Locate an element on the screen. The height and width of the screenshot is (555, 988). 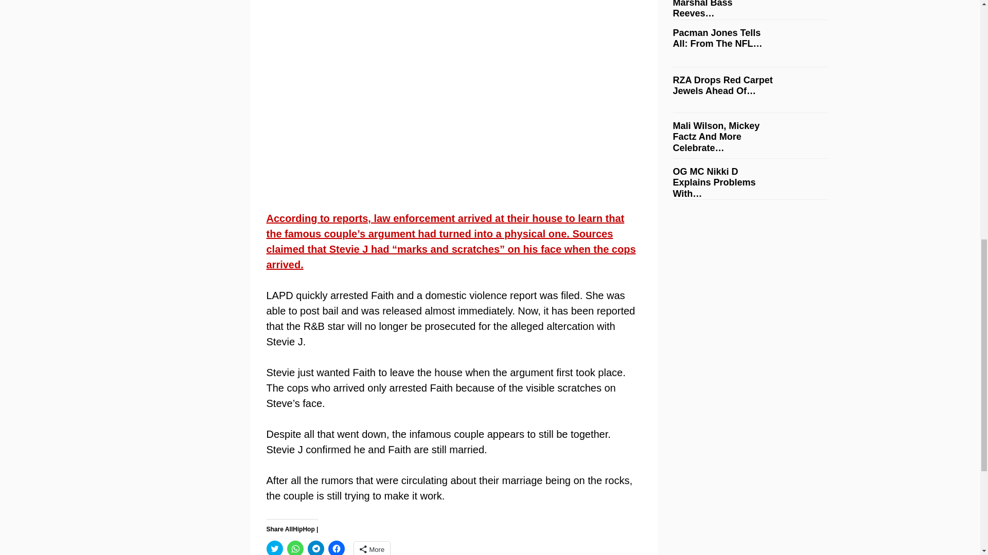
Click to share on Facebook is located at coordinates (337, 548).